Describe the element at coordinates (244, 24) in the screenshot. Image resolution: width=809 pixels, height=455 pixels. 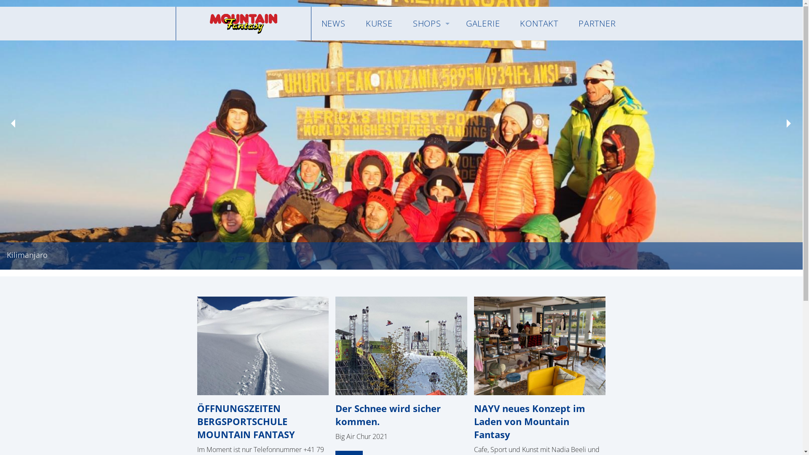
I see `Mountain Fantasy` at that location.